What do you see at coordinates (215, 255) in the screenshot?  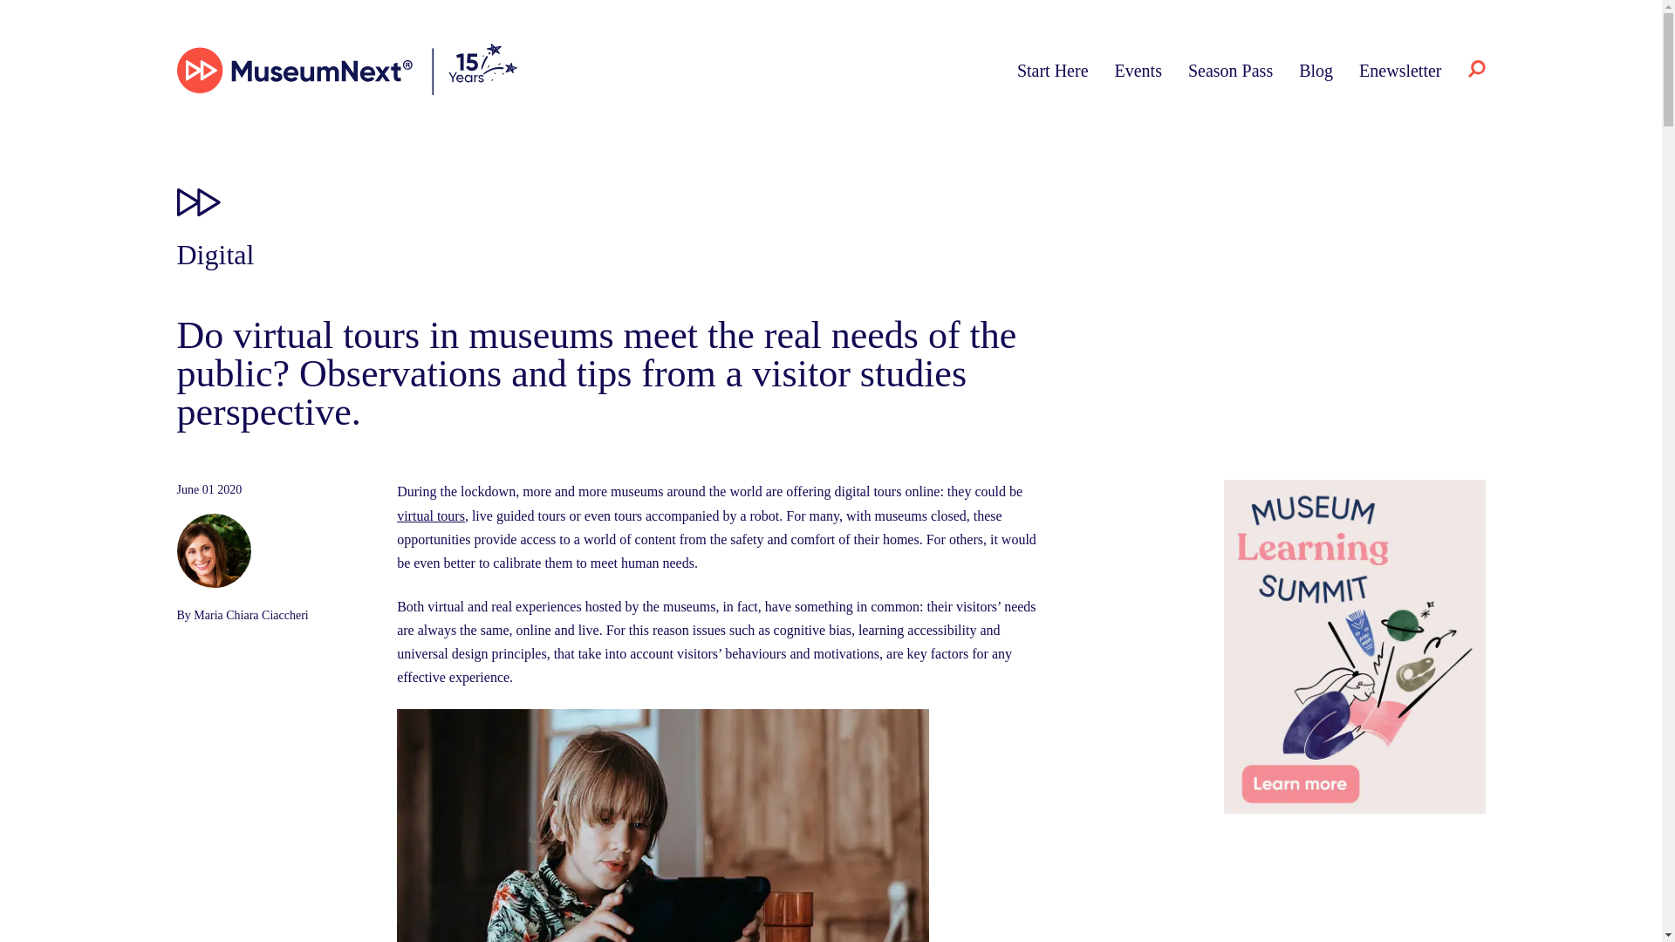 I see `Digital` at bounding box center [215, 255].